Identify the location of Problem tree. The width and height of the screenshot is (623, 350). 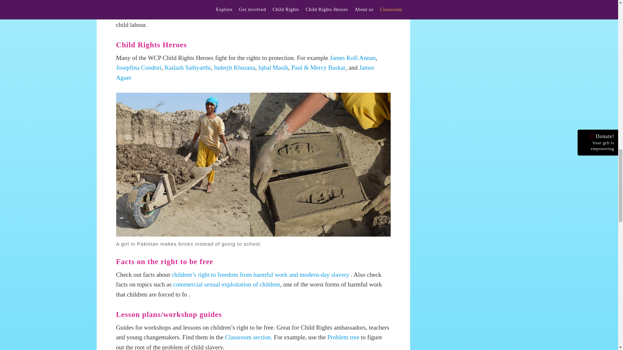
(343, 337).